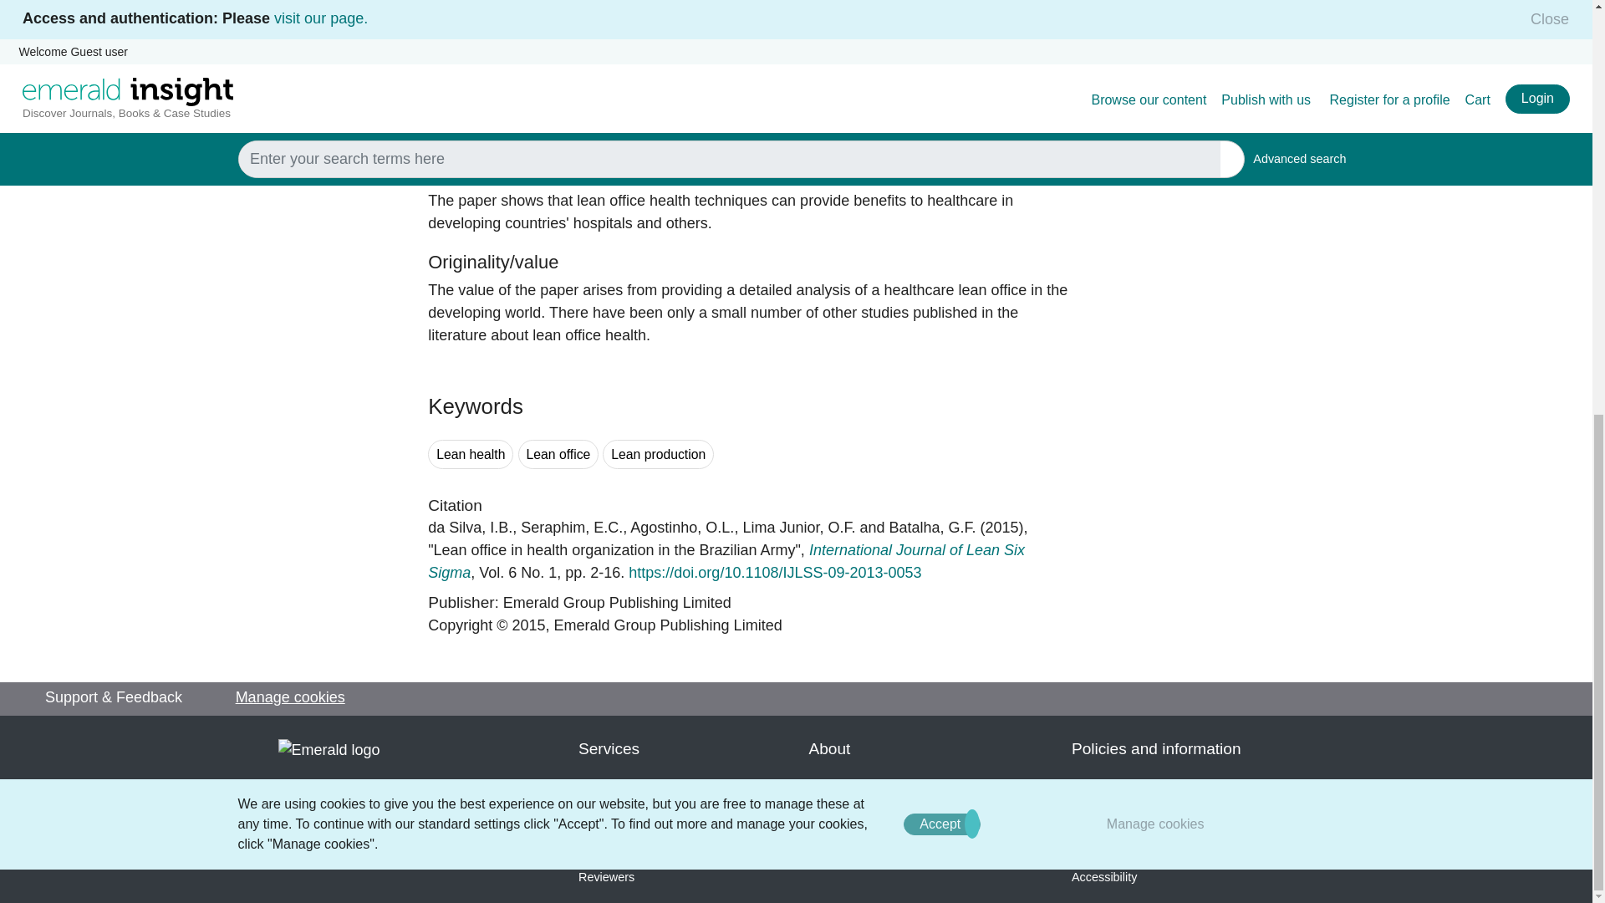 The image size is (1605, 903). Describe the element at coordinates (932, 528) in the screenshot. I see `Gilmar Ferreira Batalha` at that location.